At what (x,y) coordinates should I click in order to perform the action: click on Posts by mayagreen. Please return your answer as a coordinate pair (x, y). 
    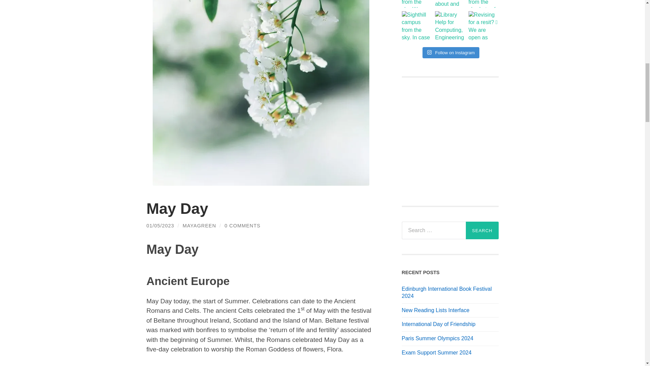
    Looking at the image, I should click on (199, 225).